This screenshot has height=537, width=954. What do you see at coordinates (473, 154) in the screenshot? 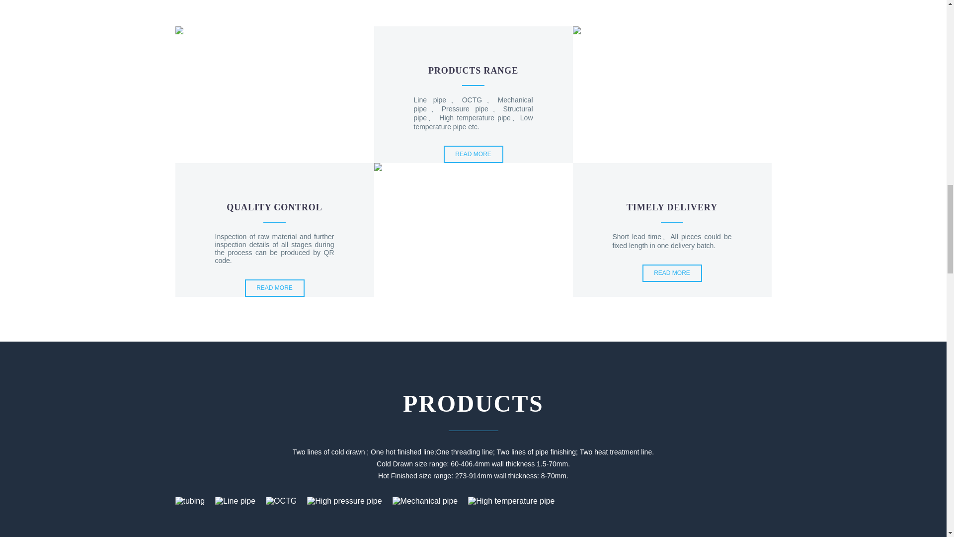
I see `READ MORE` at bounding box center [473, 154].